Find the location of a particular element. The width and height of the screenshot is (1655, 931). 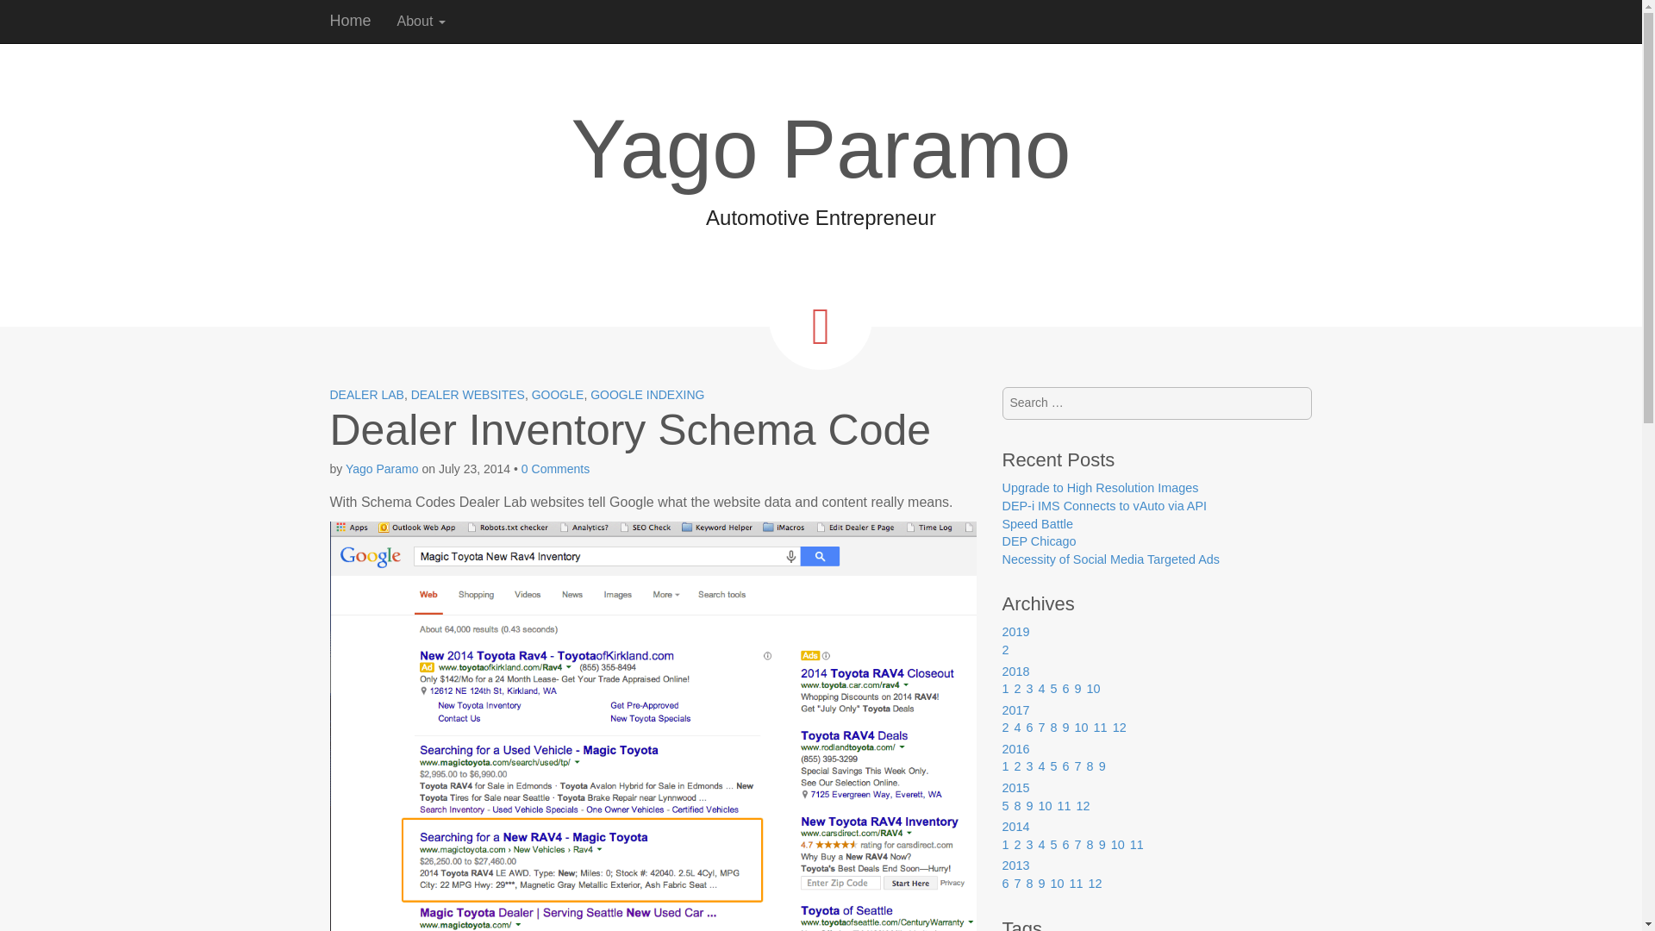

Home is located at coordinates (350, 21).